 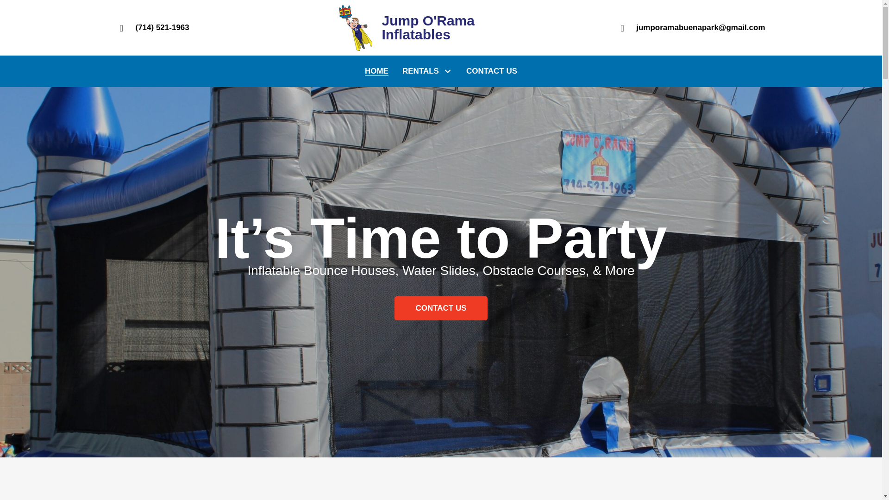 I want to click on CONTACT US, so click(x=492, y=71).